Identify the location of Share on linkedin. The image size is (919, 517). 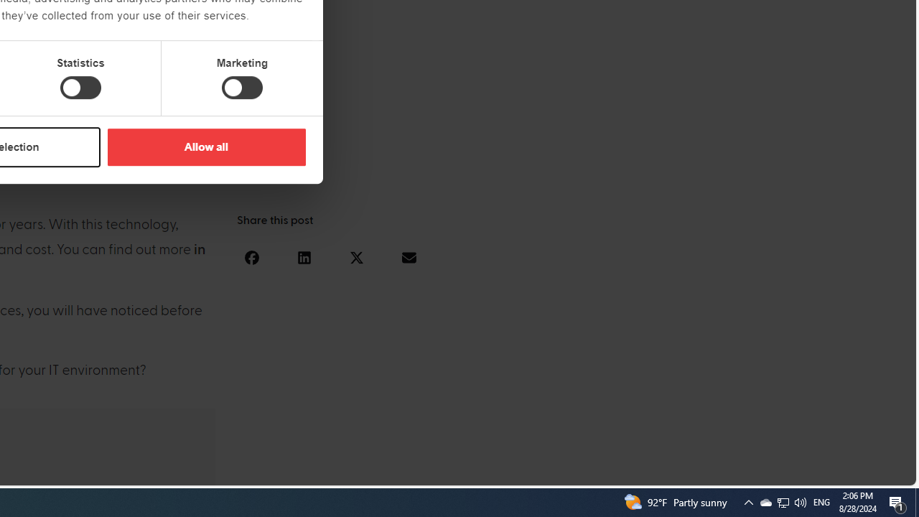
(304, 257).